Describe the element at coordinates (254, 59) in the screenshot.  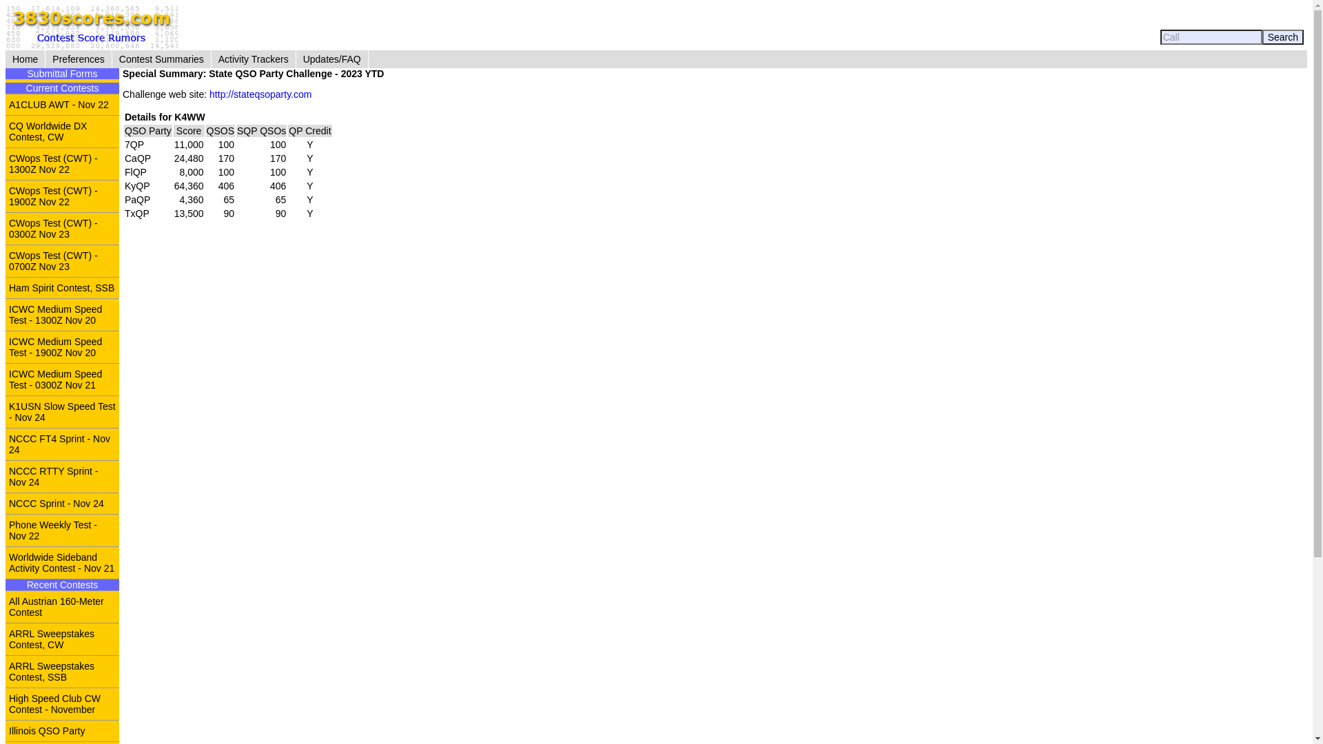
I see `Activity Trackers` at that location.